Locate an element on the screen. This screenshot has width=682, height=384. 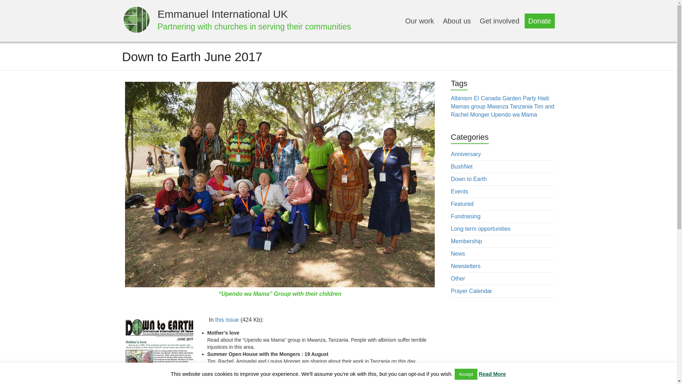
Emmanuel International UK is located at coordinates (136, 19).